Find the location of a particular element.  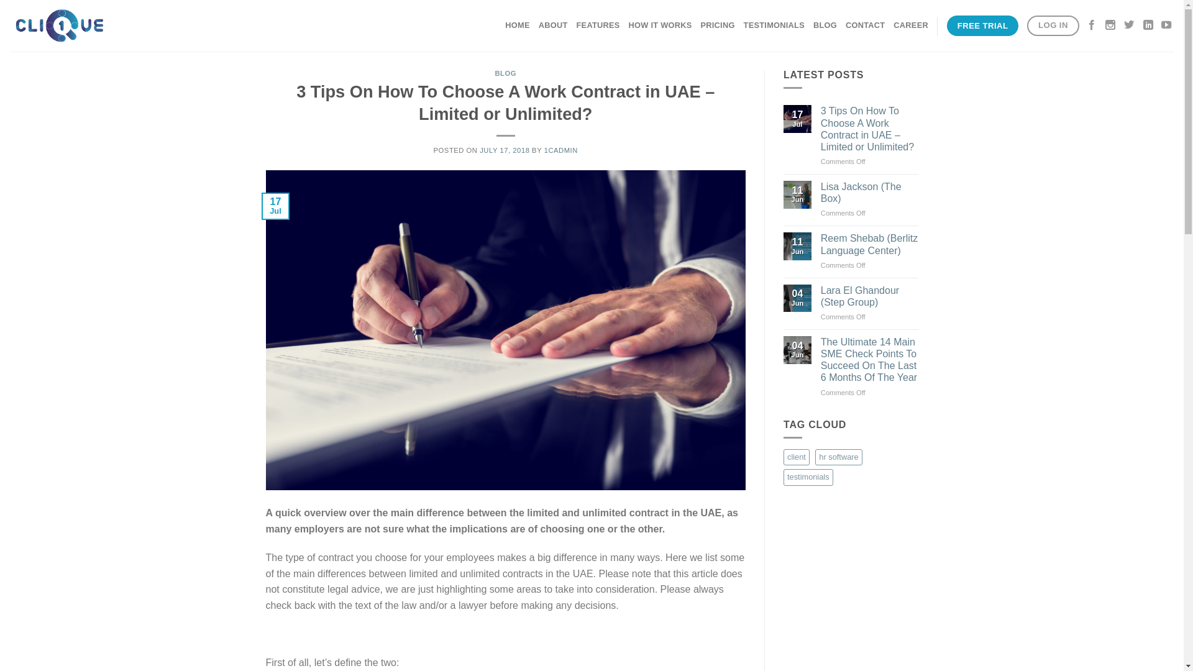

Reem Shebab (Berlitz Language Center) is located at coordinates (870, 244).